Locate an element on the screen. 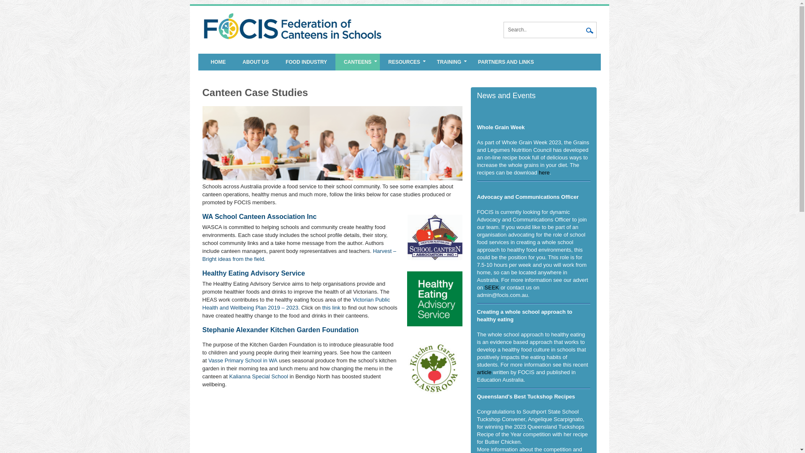  Search is located at coordinates (590, 31).